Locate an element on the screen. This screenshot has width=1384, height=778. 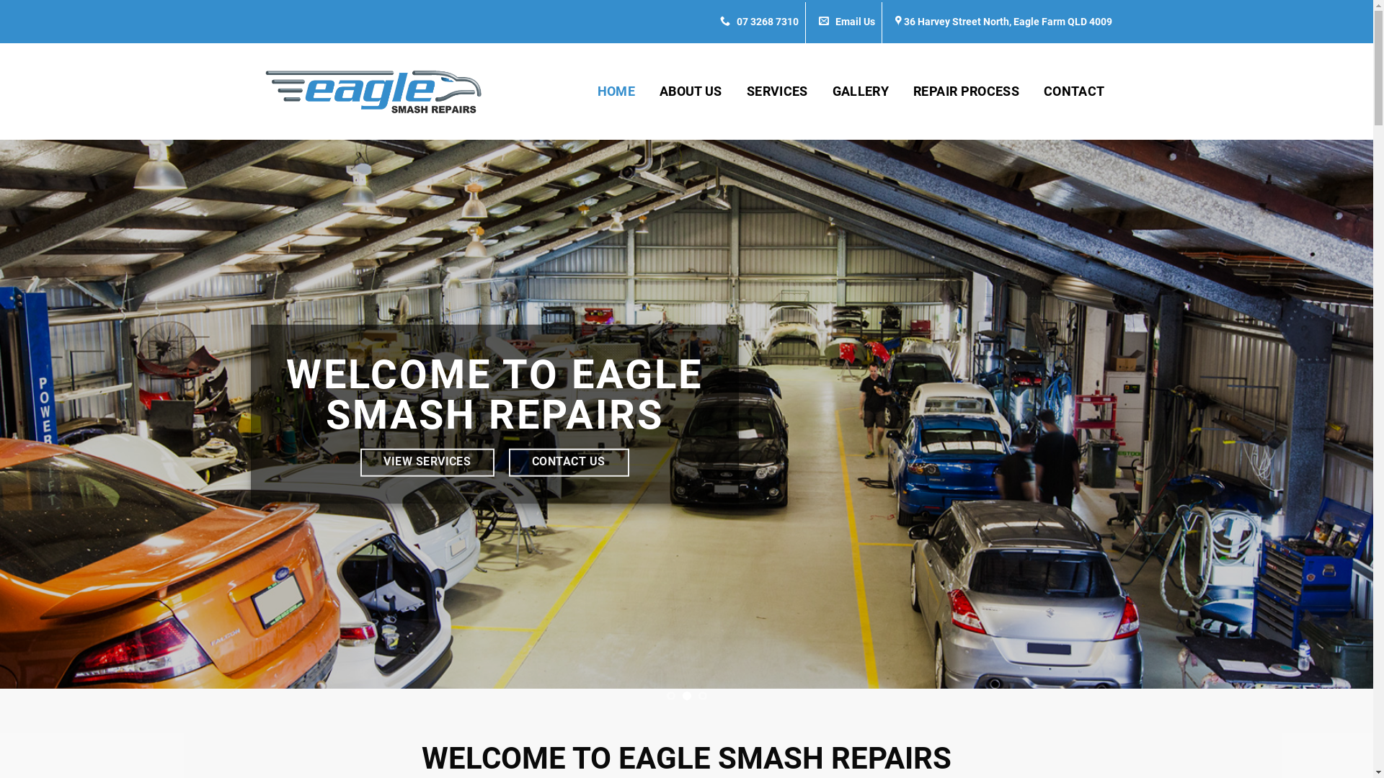
CONTACT is located at coordinates (1074, 91).